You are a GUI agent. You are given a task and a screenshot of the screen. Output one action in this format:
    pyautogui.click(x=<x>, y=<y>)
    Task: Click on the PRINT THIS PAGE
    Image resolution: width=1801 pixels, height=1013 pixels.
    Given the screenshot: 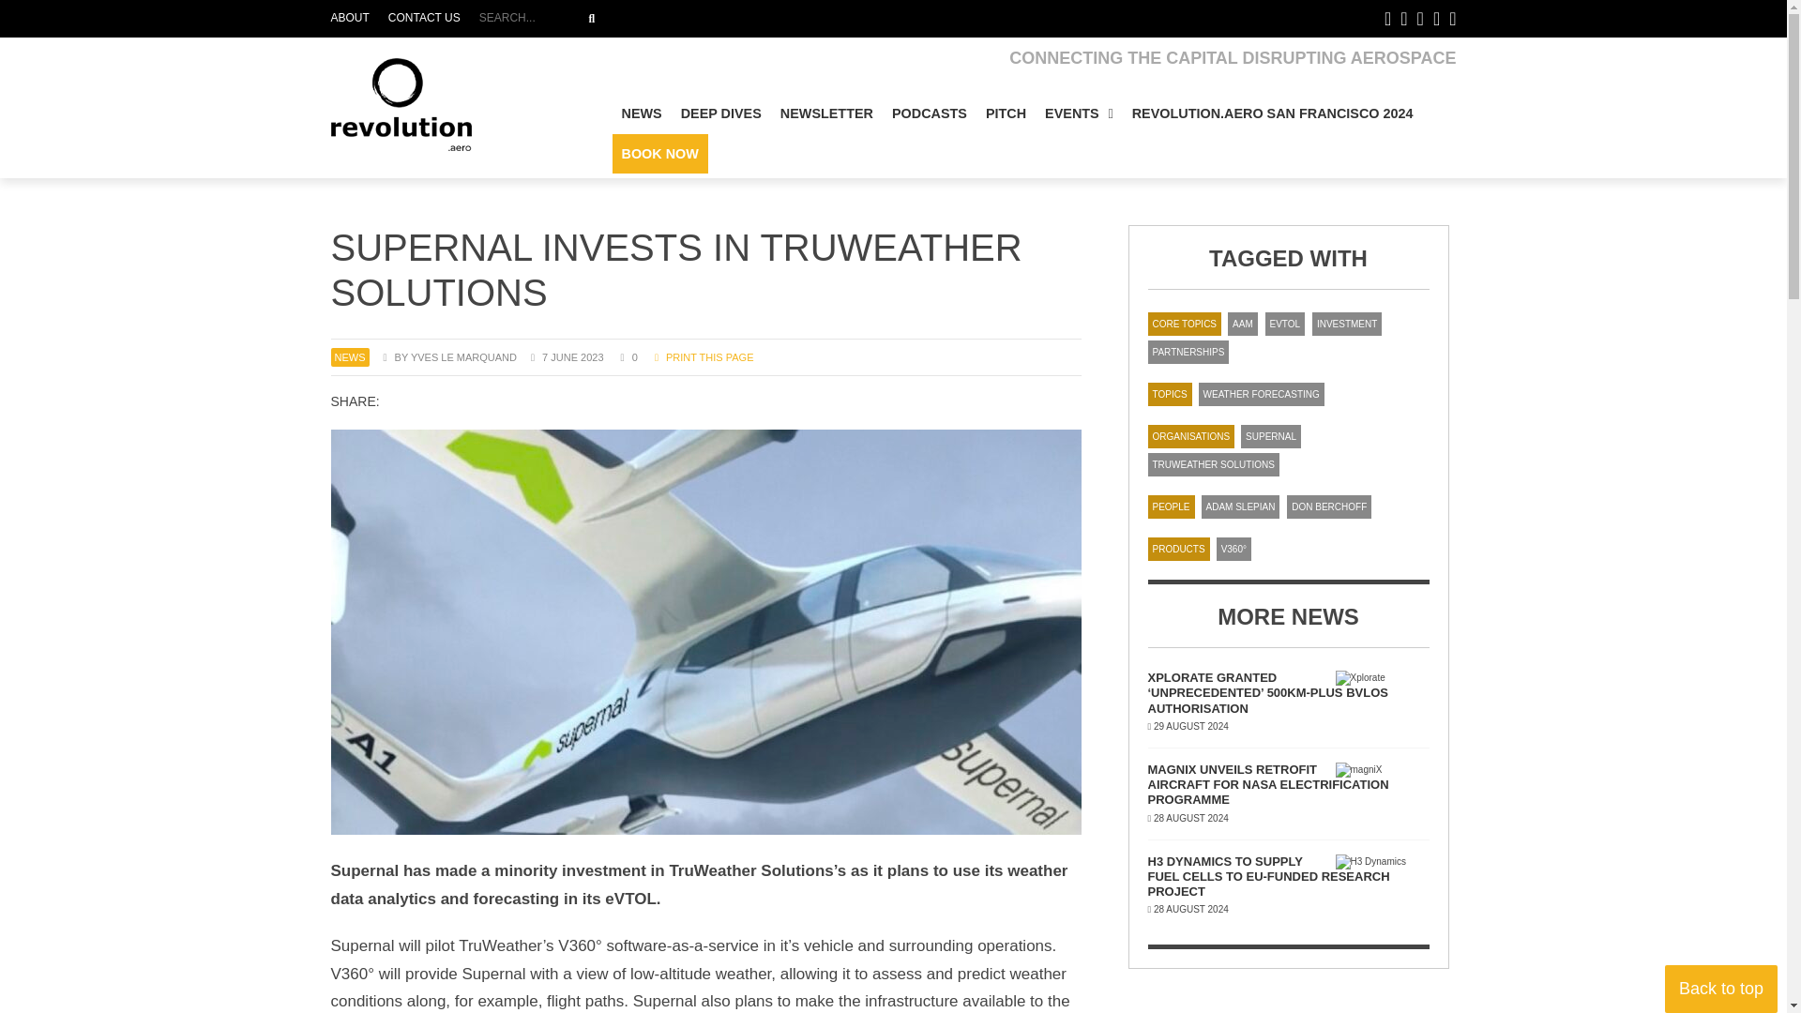 What is the action you would take?
    pyautogui.click(x=591, y=19)
    